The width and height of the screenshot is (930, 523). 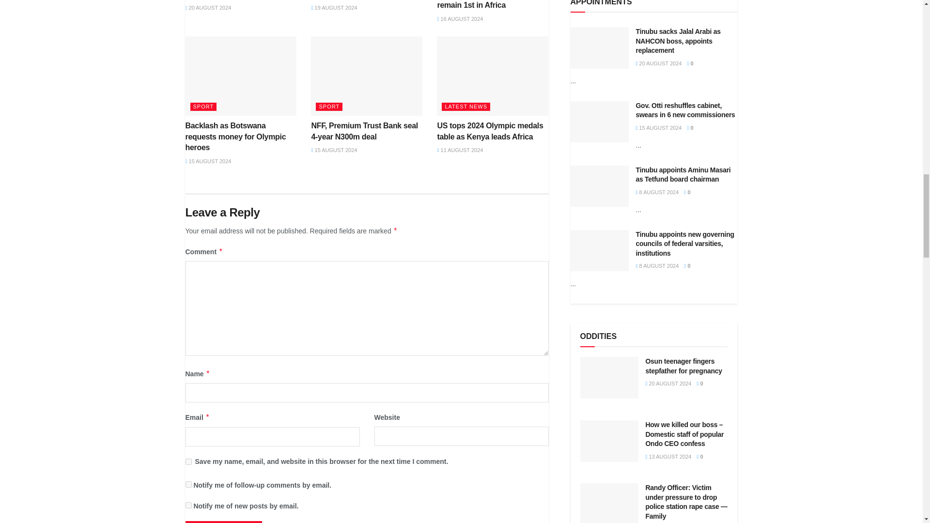 What do you see at coordinates (188, 462) in the screenshot?
I see `yes` at bounding box center [188, 462].